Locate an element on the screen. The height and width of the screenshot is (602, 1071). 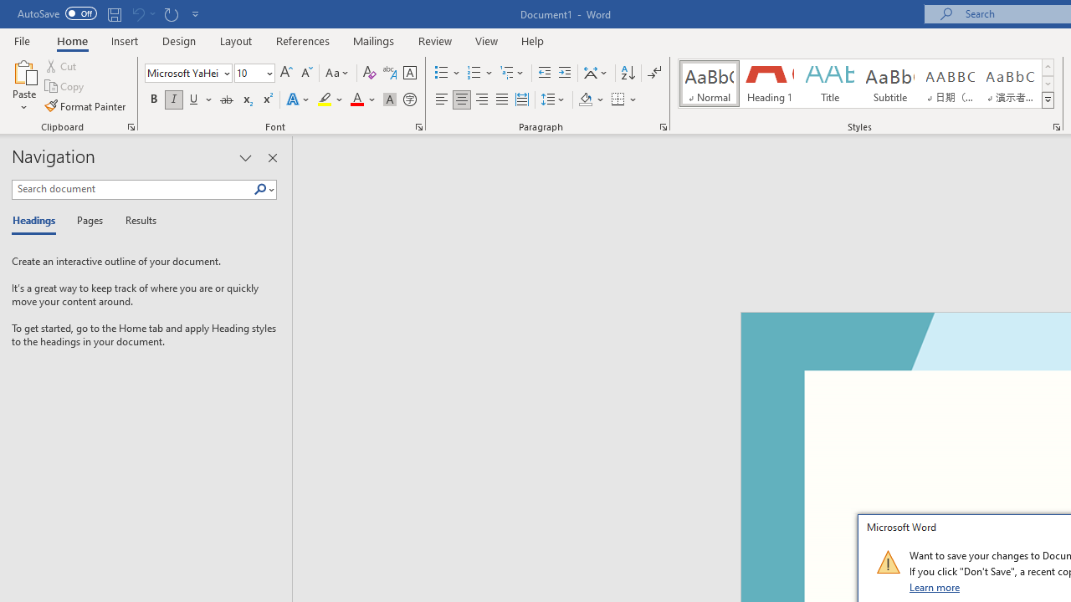
Mailings is located at coordinates (374, 40).